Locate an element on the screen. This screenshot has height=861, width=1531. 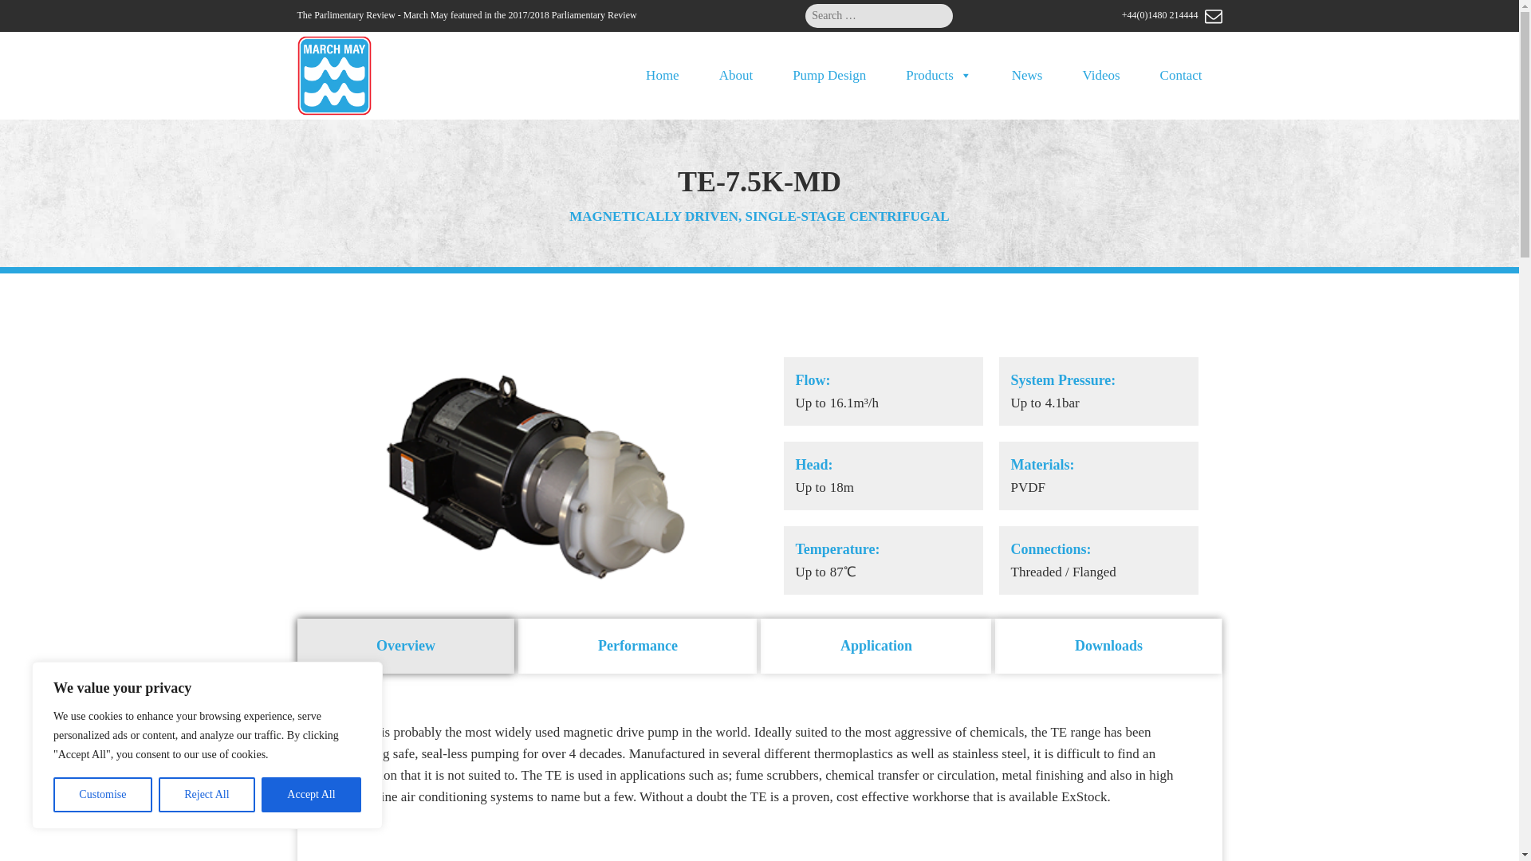
Search is located at coordinates (26, 14).